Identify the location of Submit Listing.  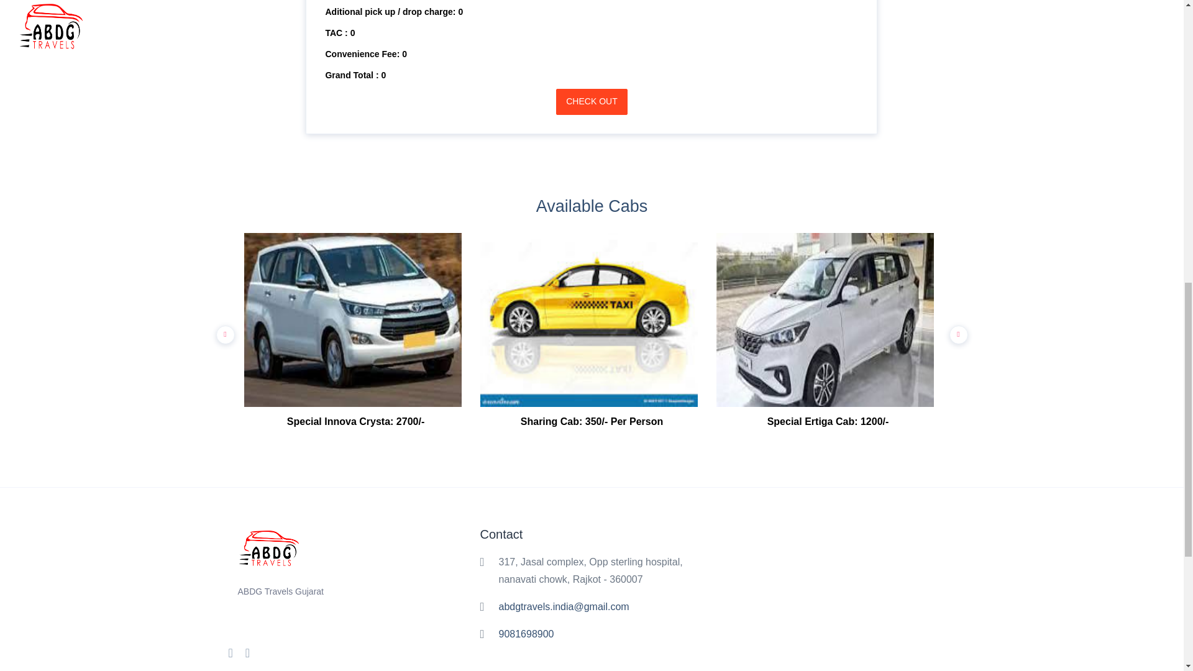
(592, 101).